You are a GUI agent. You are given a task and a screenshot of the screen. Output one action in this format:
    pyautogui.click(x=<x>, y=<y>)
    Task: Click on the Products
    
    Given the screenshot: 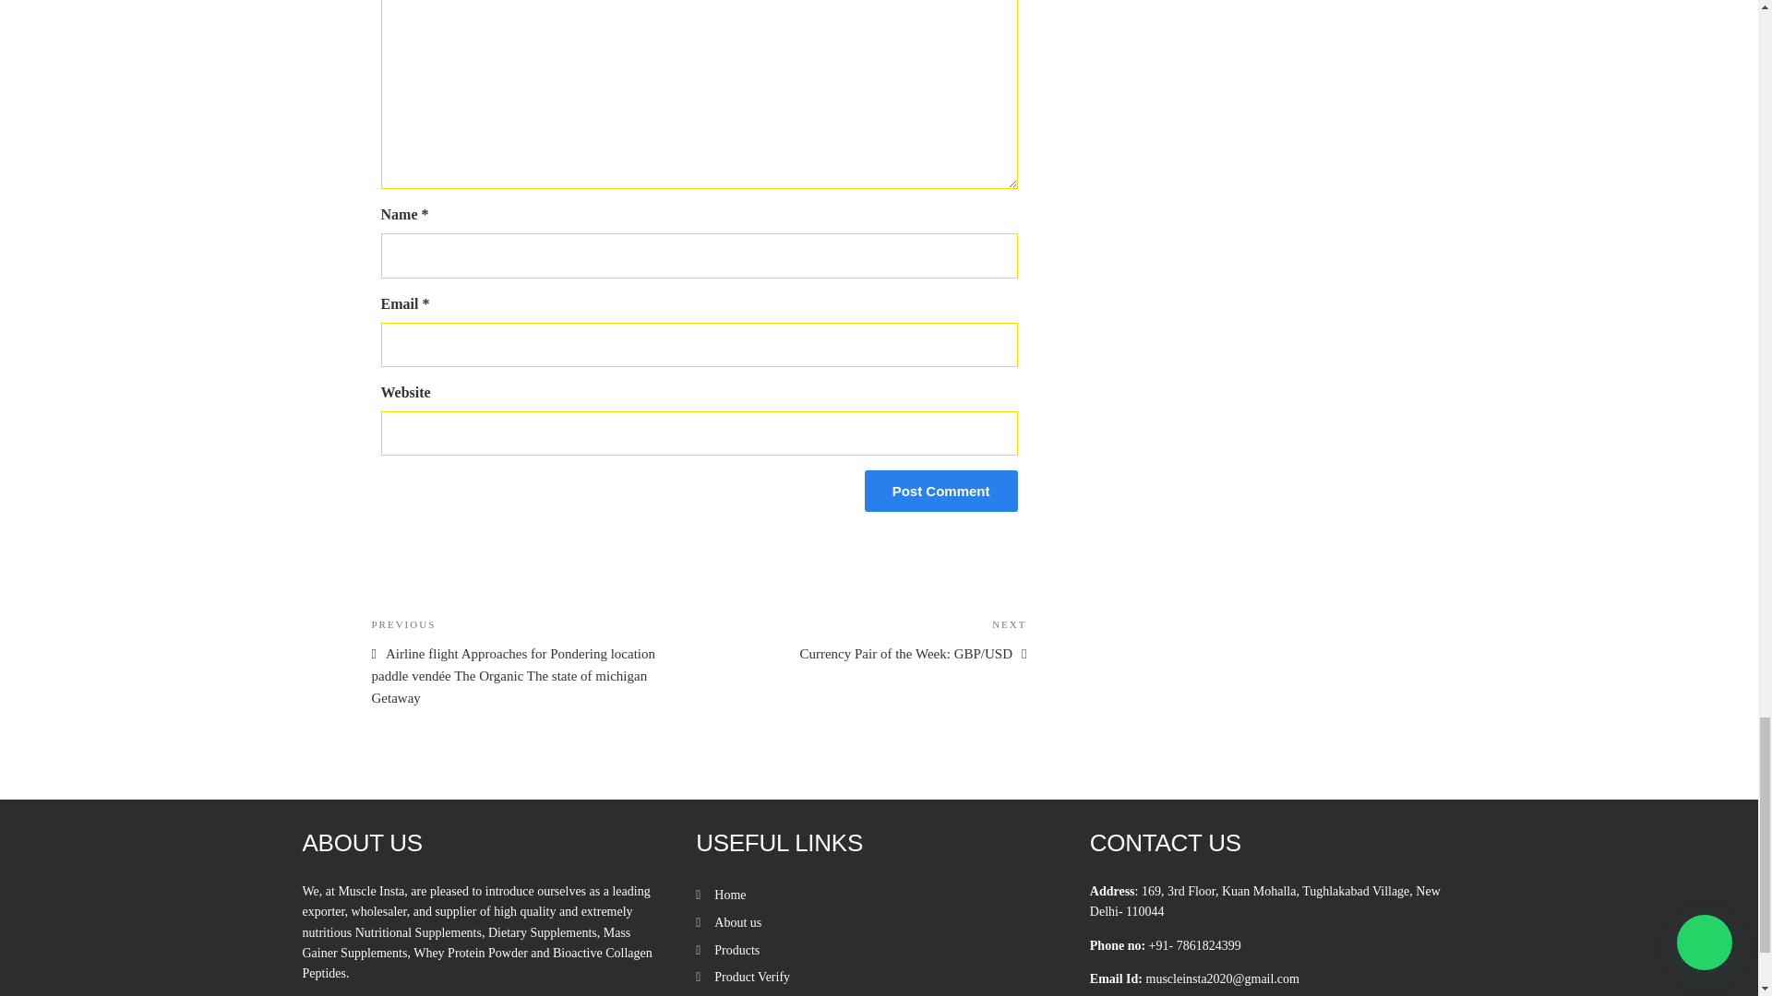 What is the action you would take?
    pyautogui.click(x=736, y=950)
    